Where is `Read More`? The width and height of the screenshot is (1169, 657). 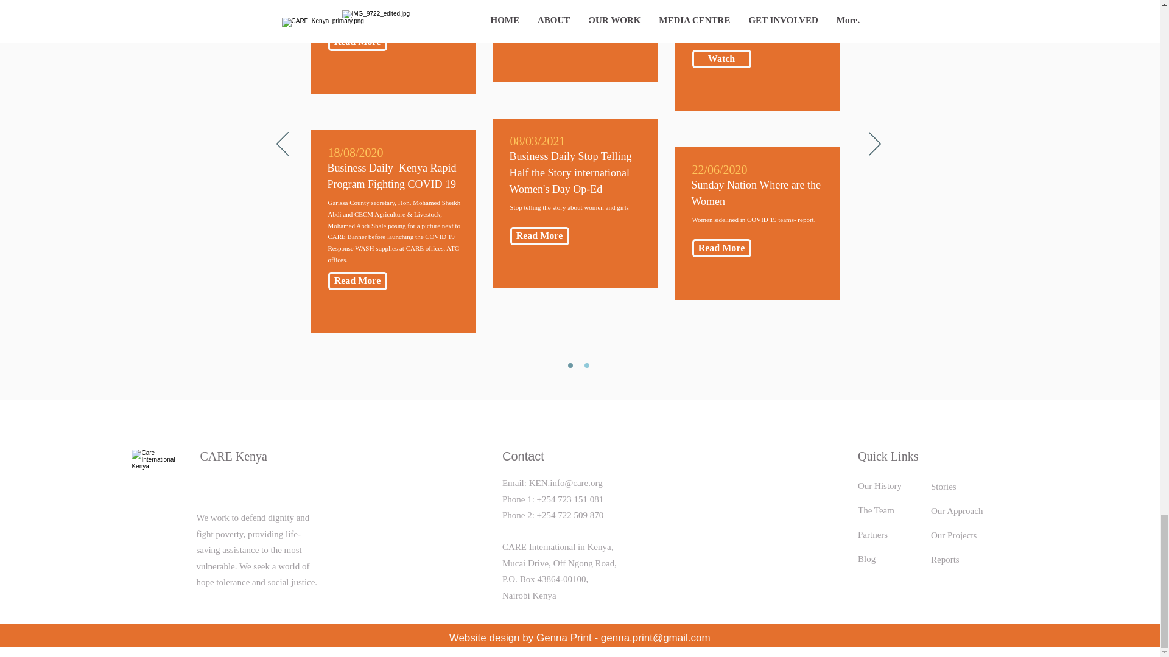 Read More is located at coordinates (357, 281).